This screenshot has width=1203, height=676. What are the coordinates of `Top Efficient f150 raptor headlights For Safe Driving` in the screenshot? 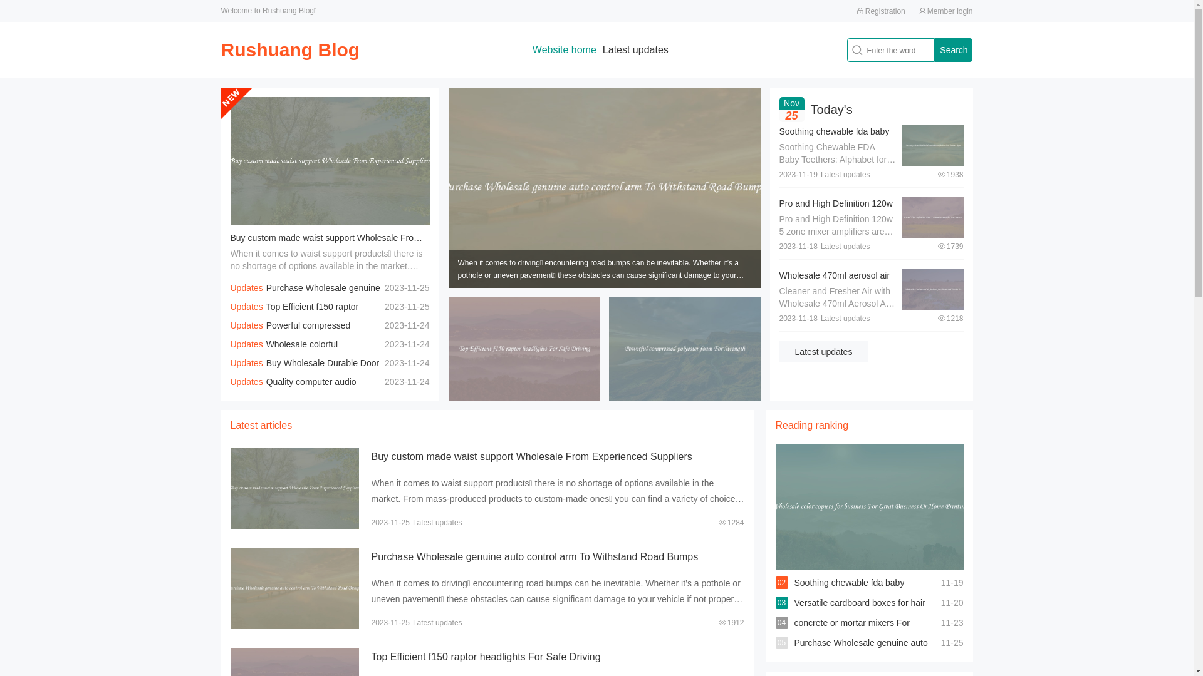 It's located at (294, 316).